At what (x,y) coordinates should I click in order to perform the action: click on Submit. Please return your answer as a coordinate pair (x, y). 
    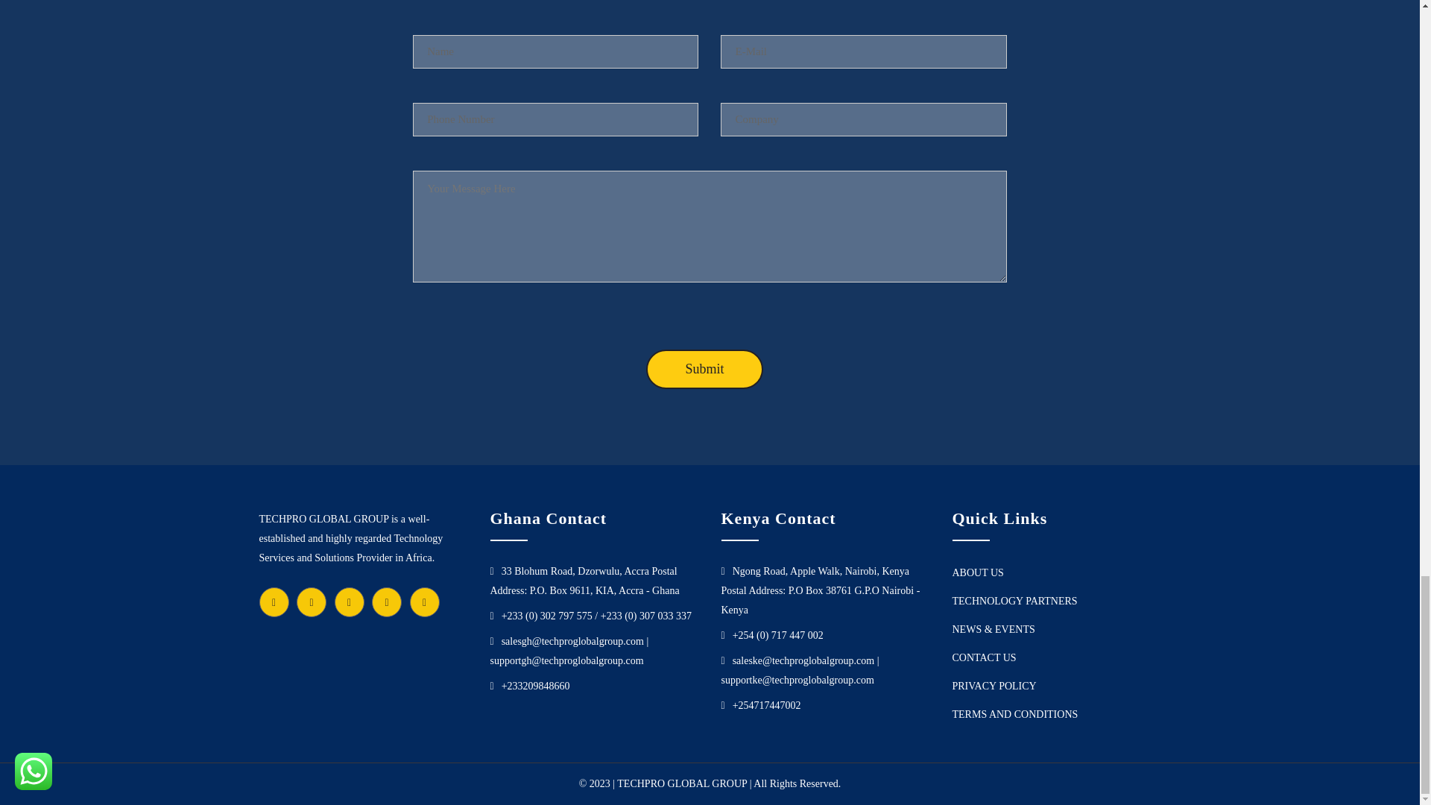
    Looking at the image, I should click on (704, 368).